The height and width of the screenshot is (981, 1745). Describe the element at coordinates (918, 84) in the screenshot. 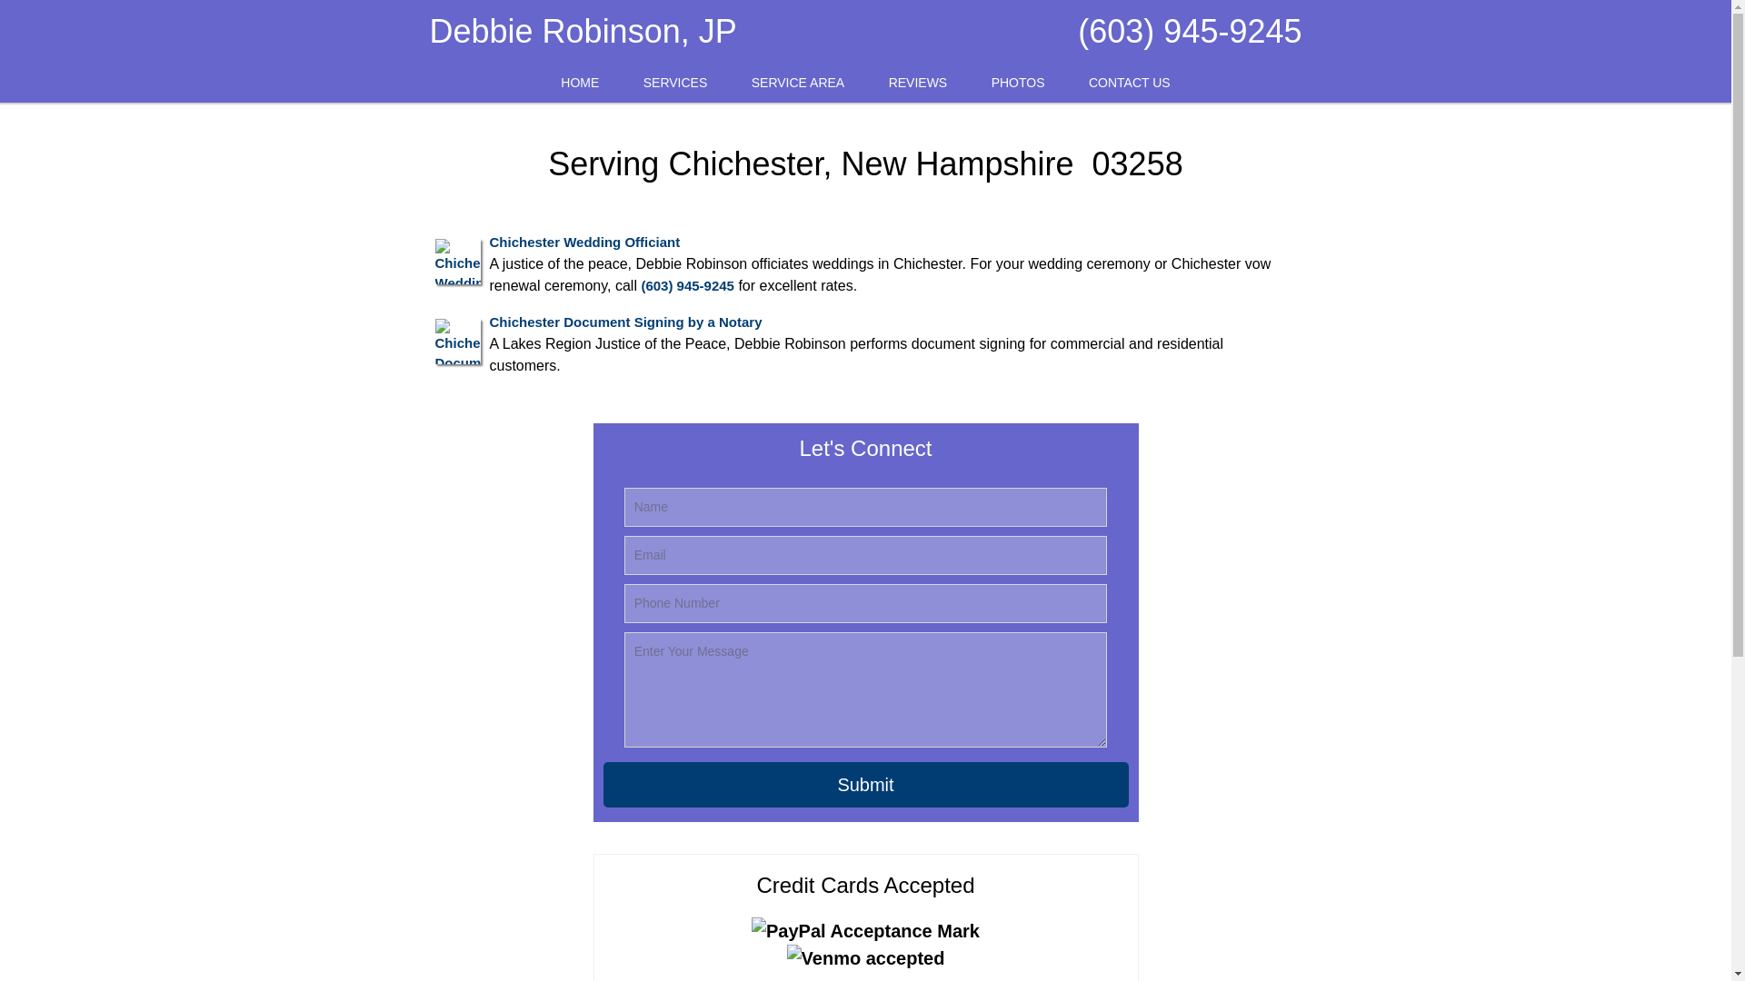

I see `REVIEWS` at that location.